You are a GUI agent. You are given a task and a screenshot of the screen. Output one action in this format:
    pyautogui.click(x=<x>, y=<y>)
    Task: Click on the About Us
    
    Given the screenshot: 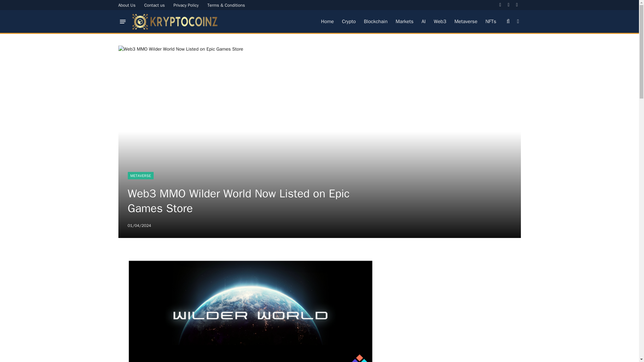 What is the action you would take?
    pyautogui.click(x=127, y=5)
    